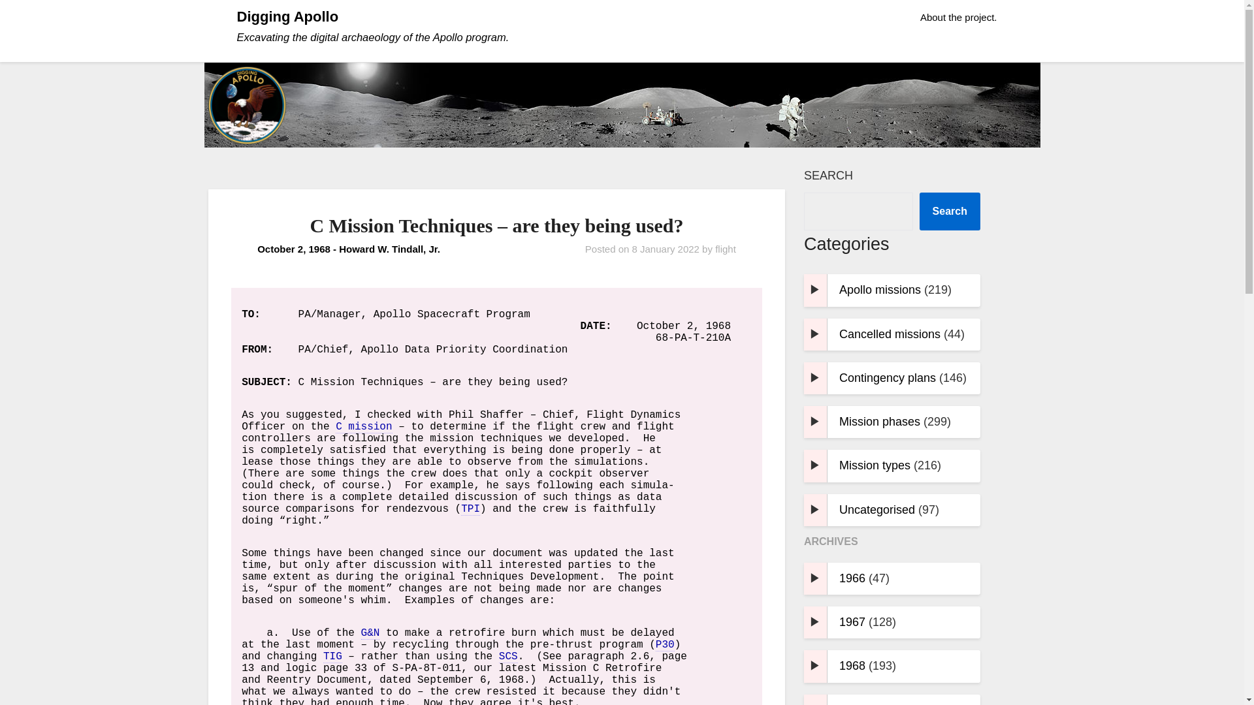  Describe the element at coordinates (666, 248) in the screenshot. I see `8 January 2022` at that location.